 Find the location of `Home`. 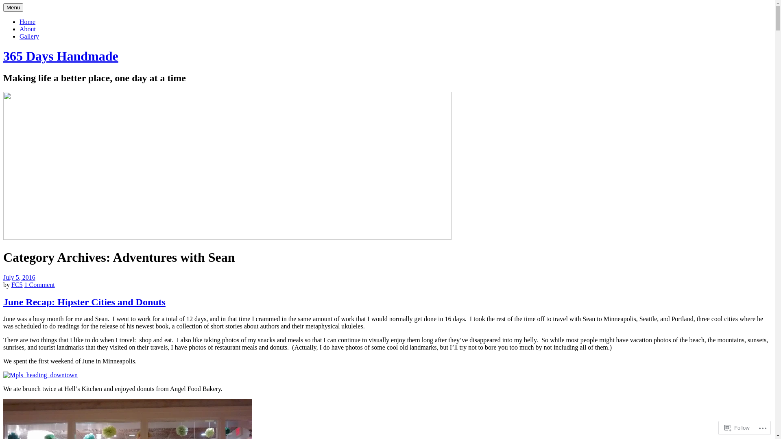

Home is located at coordinates (28, 22).